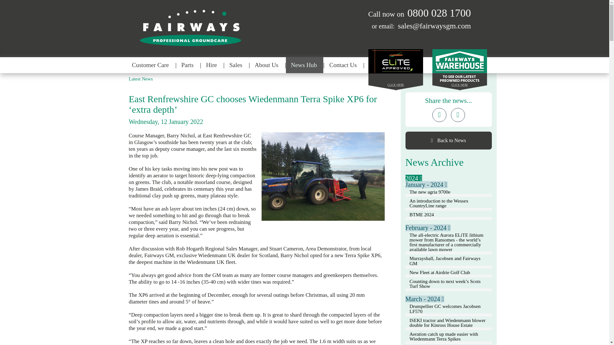  I want to click on Customer Care, so click(151, 65).